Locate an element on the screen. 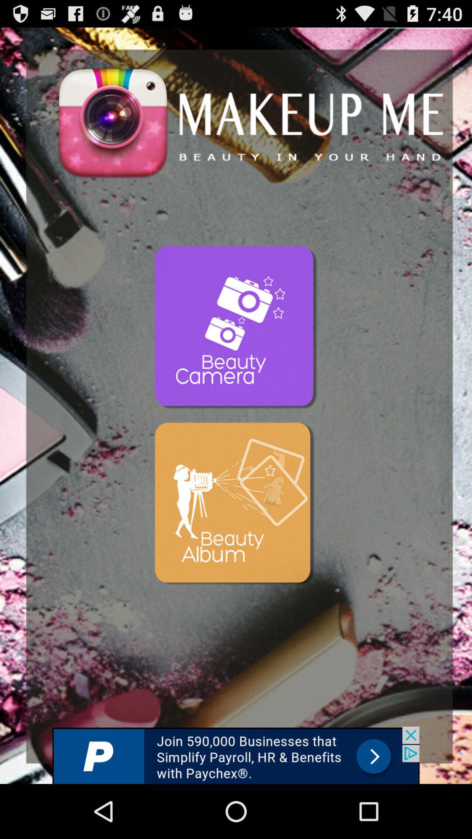 Image resolution: width=472 pixels, height=839 pixels. camera button is located at coordinates (236, 328).